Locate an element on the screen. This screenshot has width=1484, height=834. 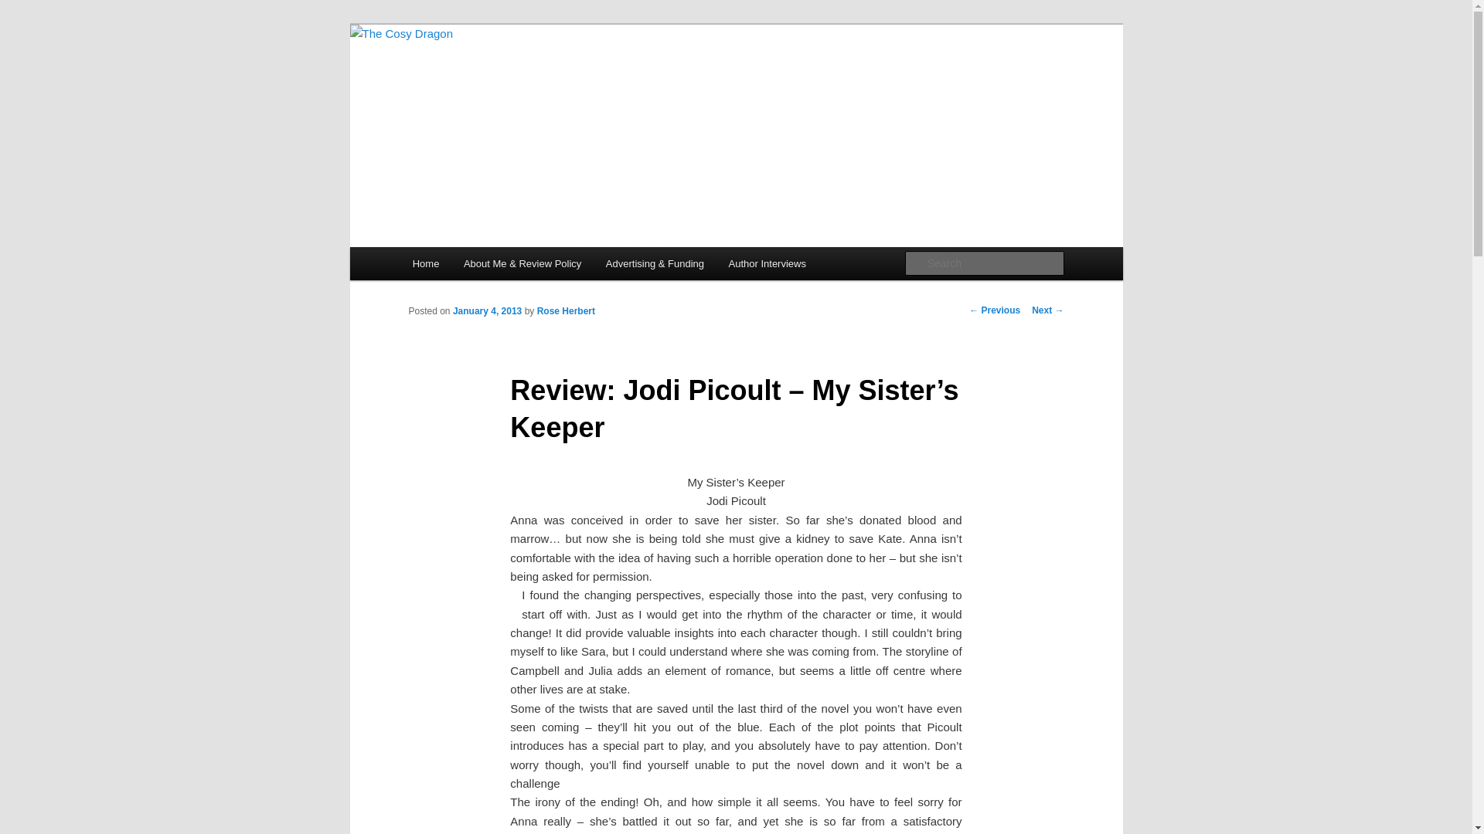
The Cosy Dragon is located at coordinates (504, 80).